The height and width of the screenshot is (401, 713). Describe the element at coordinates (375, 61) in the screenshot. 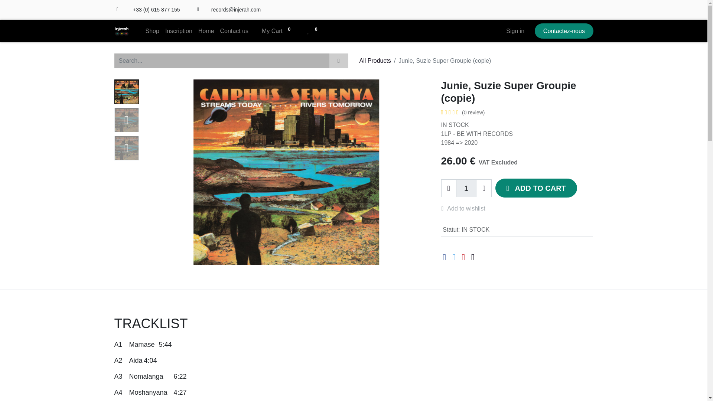

I see `All Products` at that location.